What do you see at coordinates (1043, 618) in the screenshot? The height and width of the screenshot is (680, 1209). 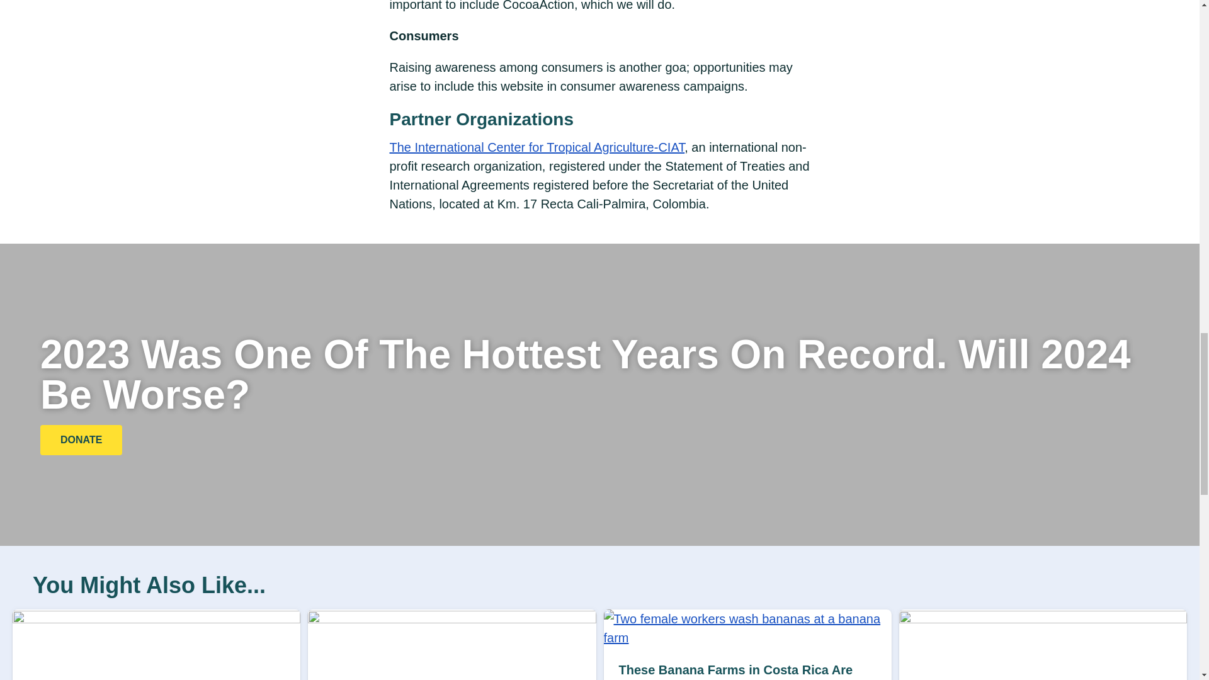 I see `Section image` at bounding box center [1043, 618].